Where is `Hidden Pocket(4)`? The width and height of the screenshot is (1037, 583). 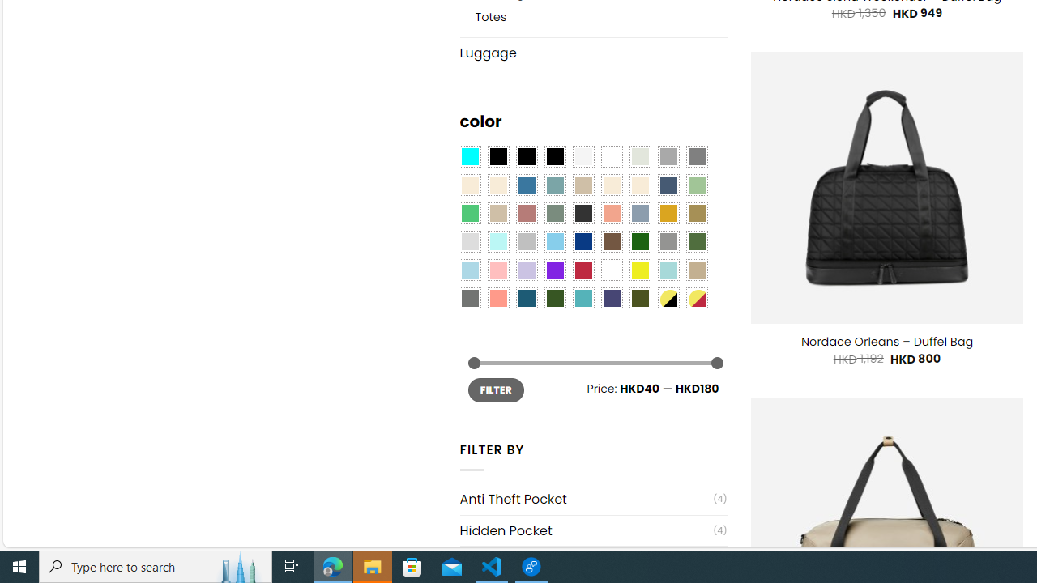
Hidden Pocket(4) is located at coordinates (593, 530).